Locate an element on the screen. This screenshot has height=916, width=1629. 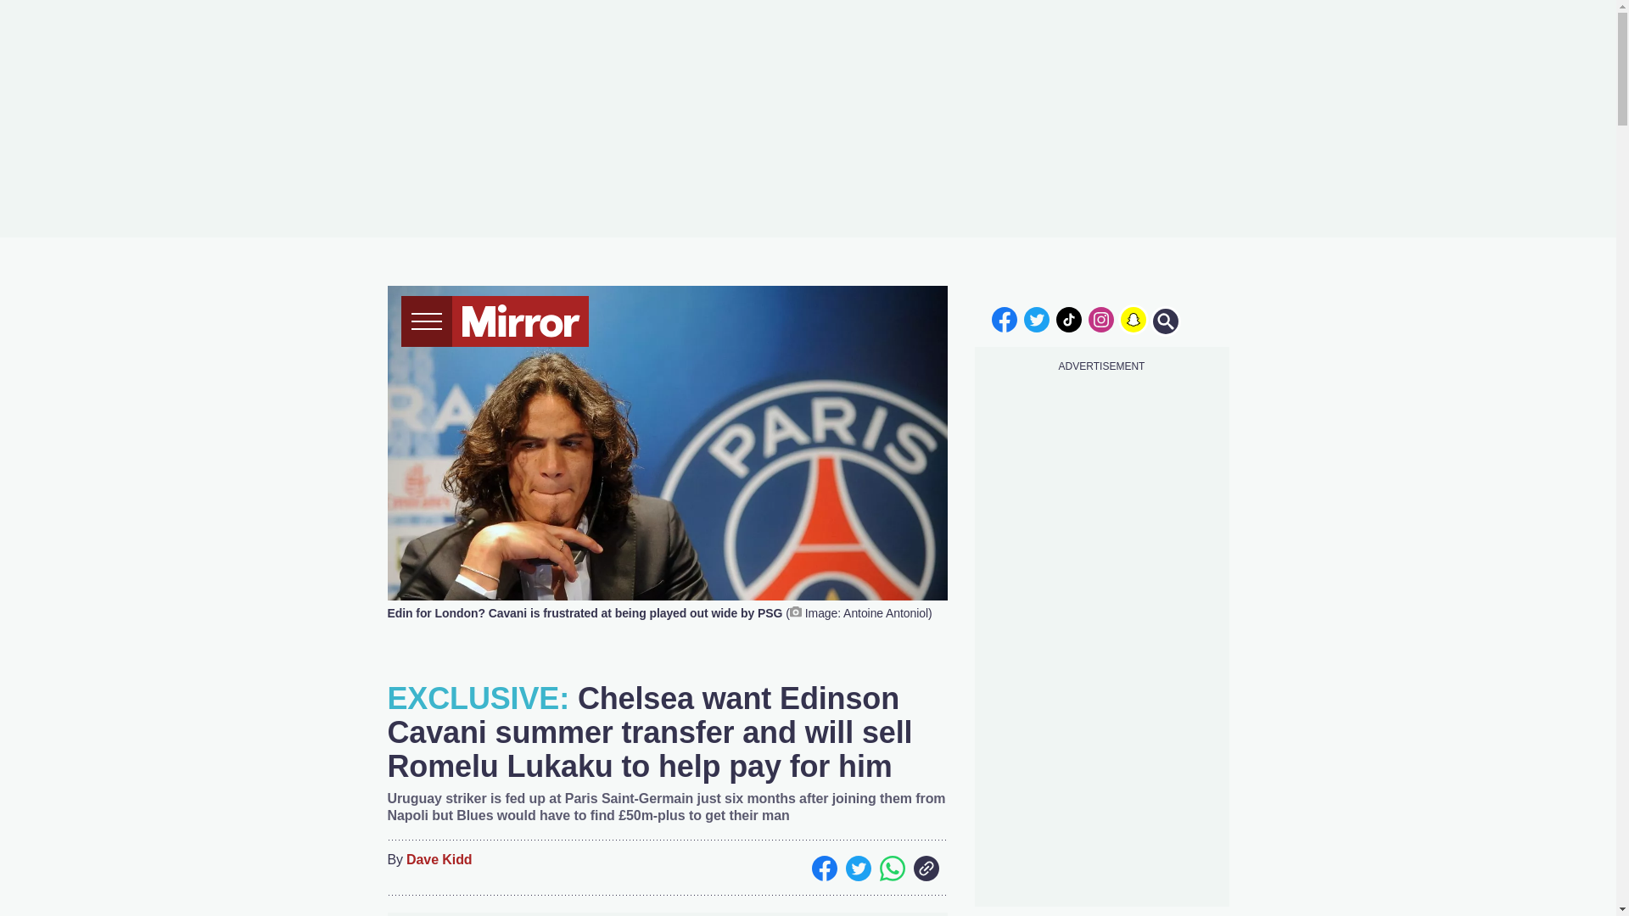
Whatsapp is located at coordinates (891, 868).